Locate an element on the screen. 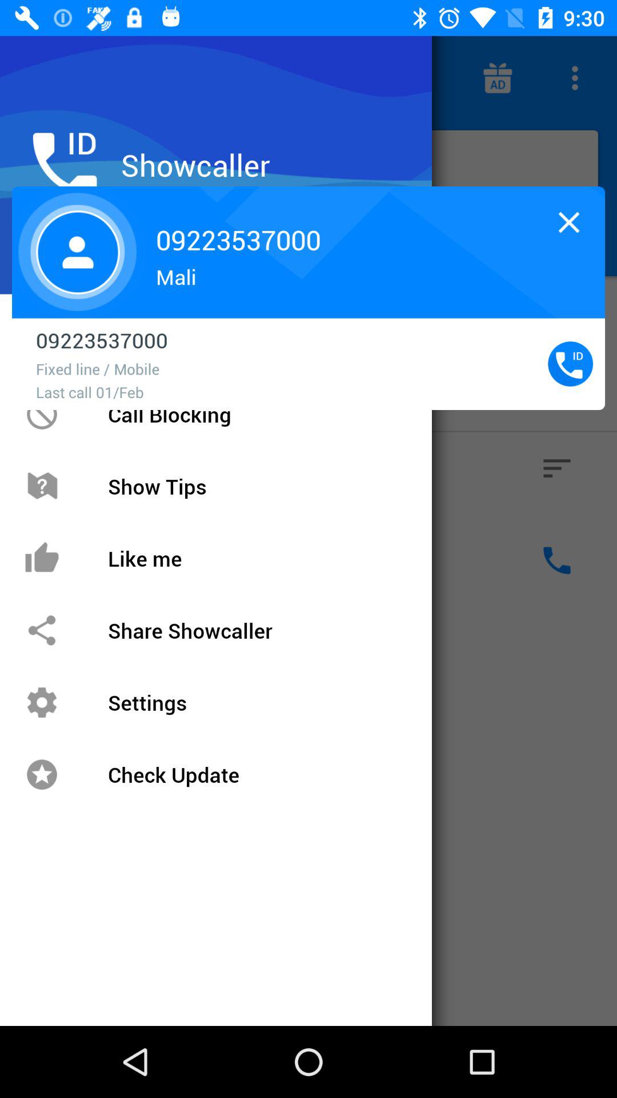  select the like icon on the web page is located at coordinates (60, 560).